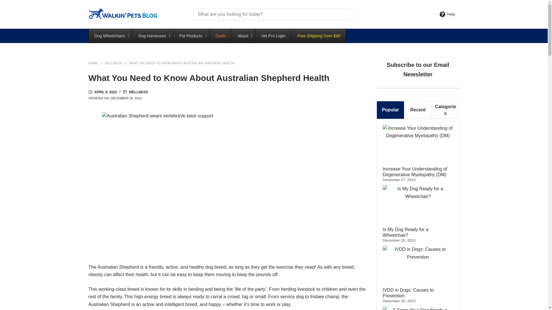 This screenshot has height=310, width=552. I want to click on Skip to content, so click(6, 3).